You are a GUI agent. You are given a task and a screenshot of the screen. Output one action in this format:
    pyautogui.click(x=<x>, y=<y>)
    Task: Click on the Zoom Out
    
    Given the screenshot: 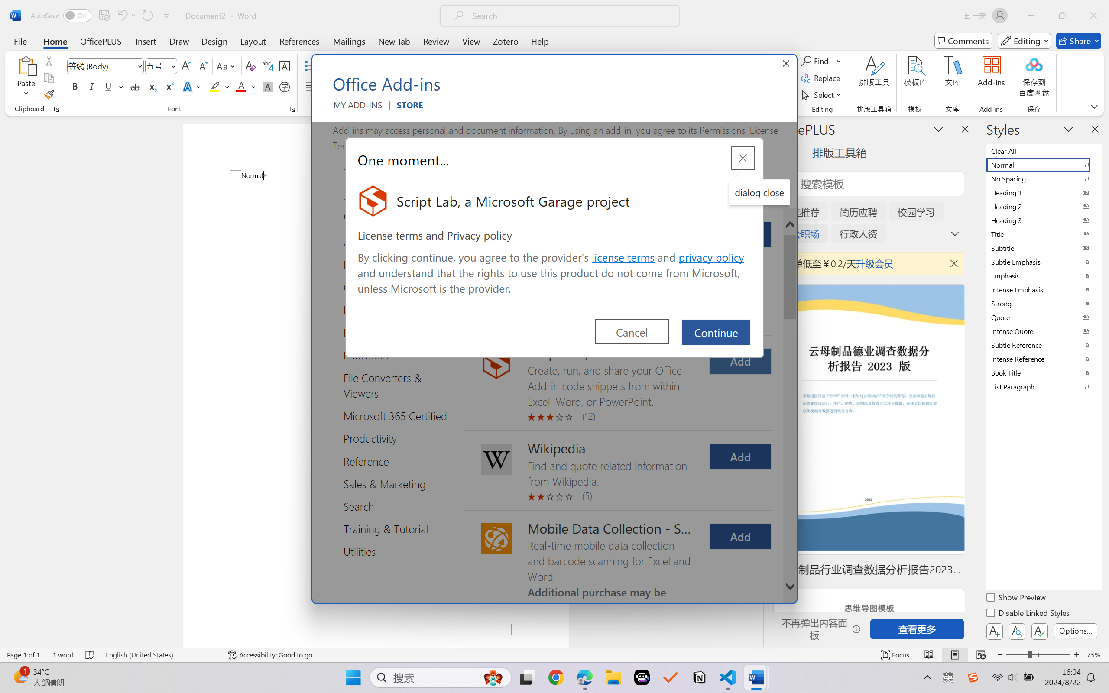 What is the action you would take?
    pyautogui.click(x=1017, y=655)
    